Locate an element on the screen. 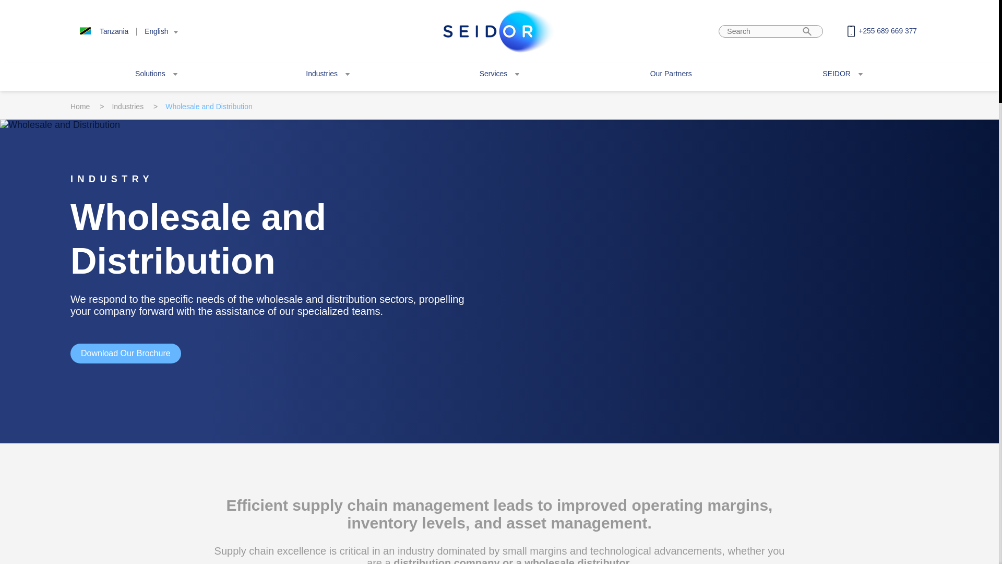 The width and height of the screenshot is (1002, 564). Our Partners is located at coordinates (671, 73).